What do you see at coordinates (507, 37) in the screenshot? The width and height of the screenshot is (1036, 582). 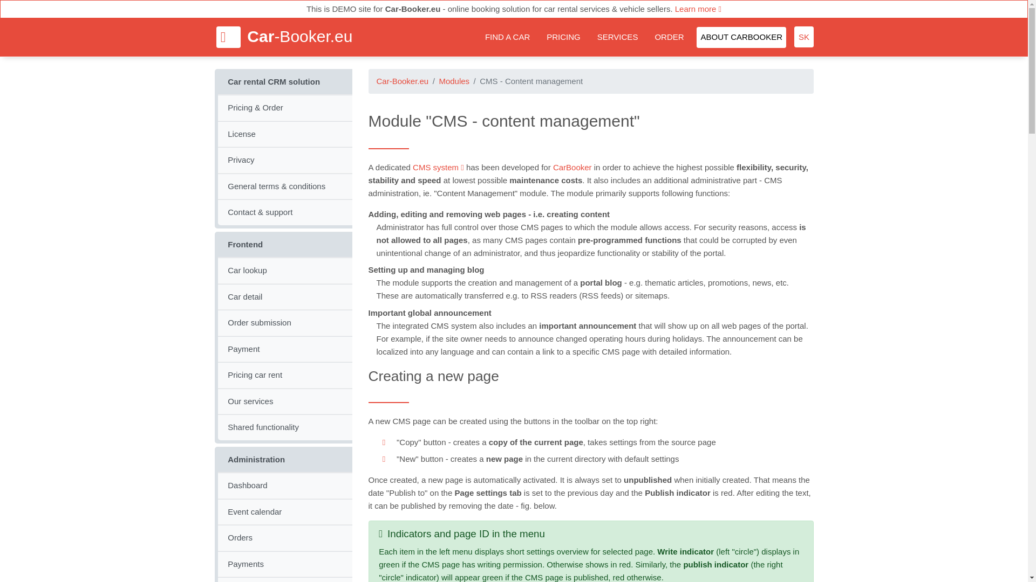 I see `FIND A CAR` at bounding box center [507, 37].